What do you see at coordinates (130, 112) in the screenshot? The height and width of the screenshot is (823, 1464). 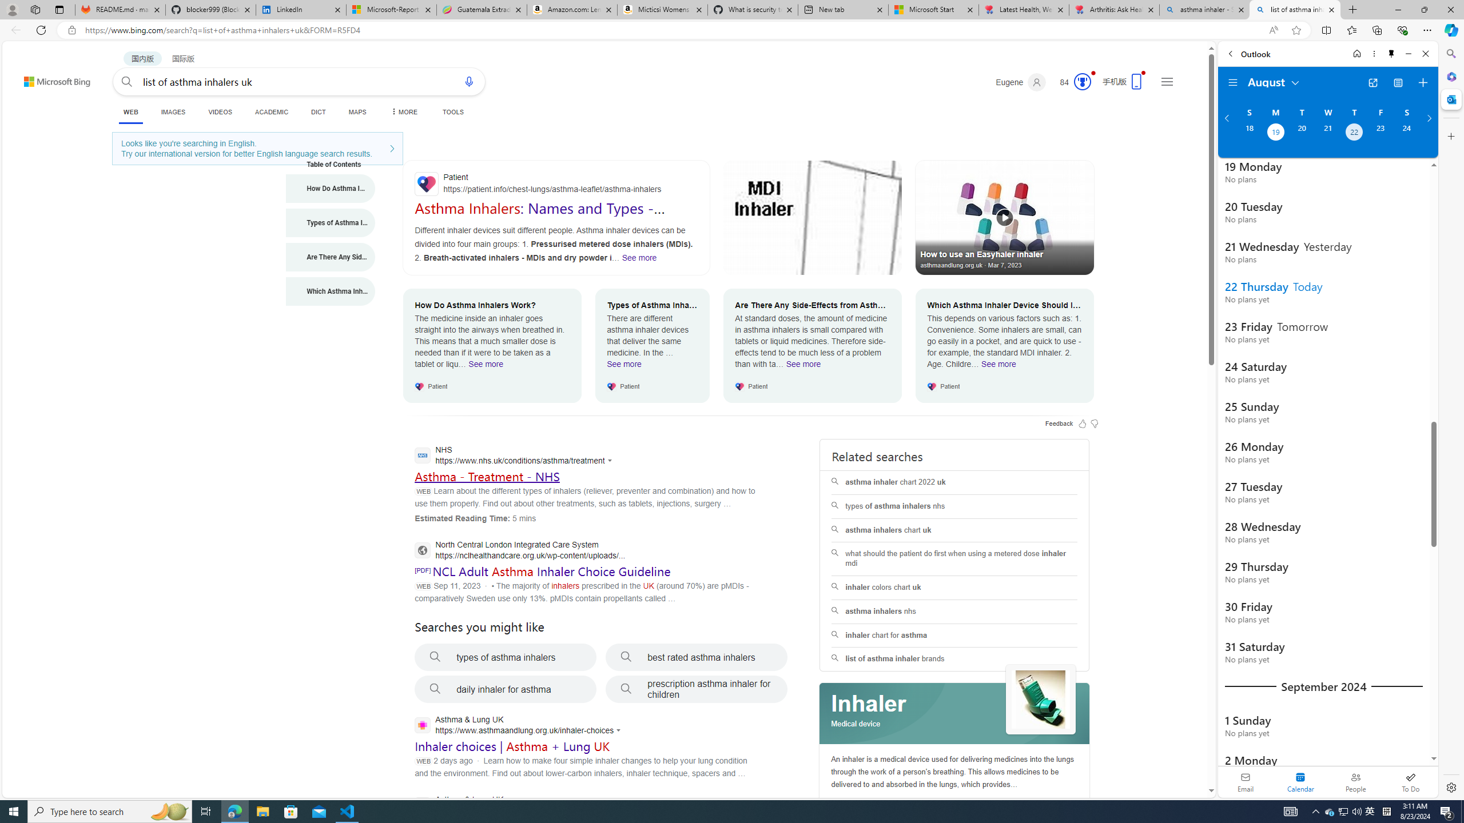 I see `WEB` at bounding box center [130, 112].